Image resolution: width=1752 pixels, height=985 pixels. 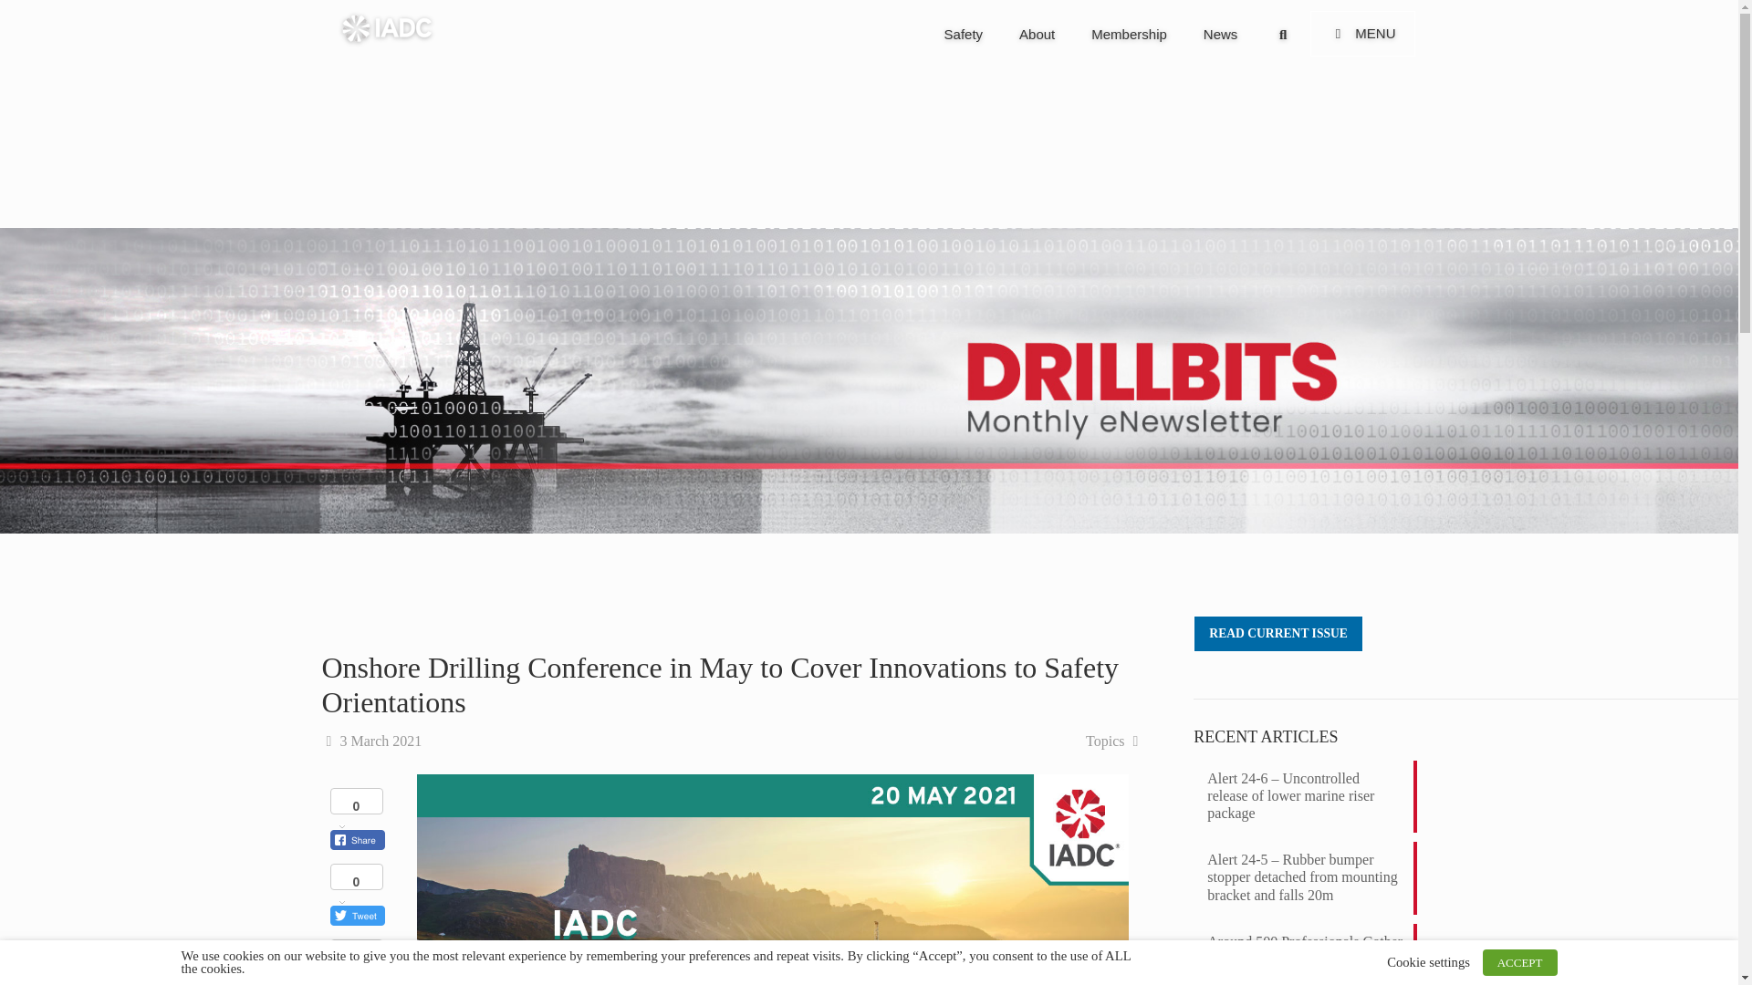 I want to click on News, so click(x=1221, y=35).